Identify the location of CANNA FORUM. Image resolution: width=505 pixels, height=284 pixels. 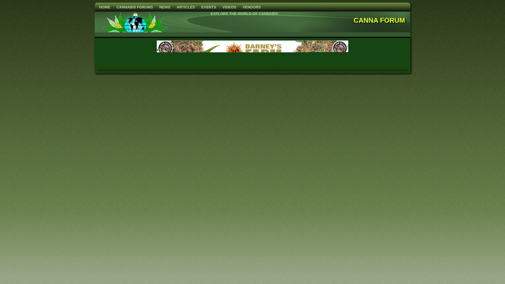
(379, 20).